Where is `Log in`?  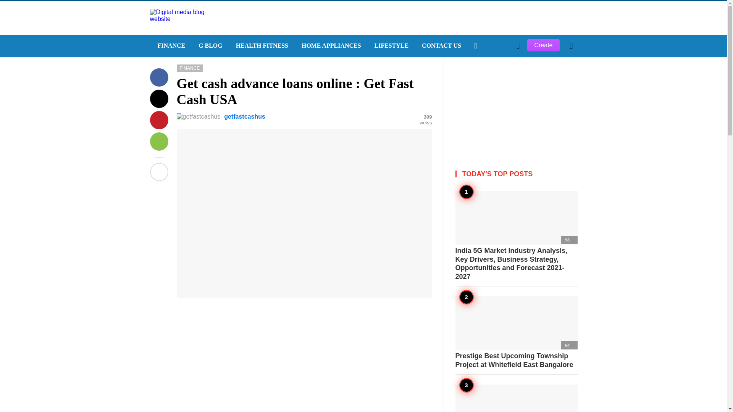 Log in is located at coordinates (485, 175).